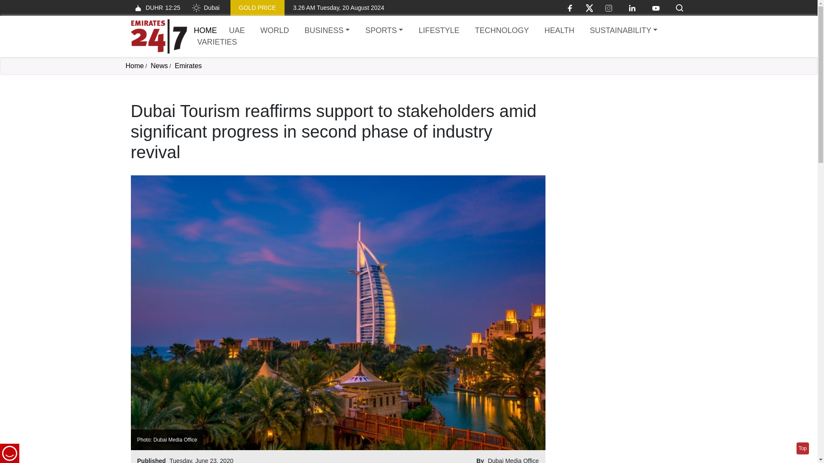 The width and height of the screenshot is (824, 463). Describe the element at coordinates (134, 66) in the screenshot. I see `Home` at that location.